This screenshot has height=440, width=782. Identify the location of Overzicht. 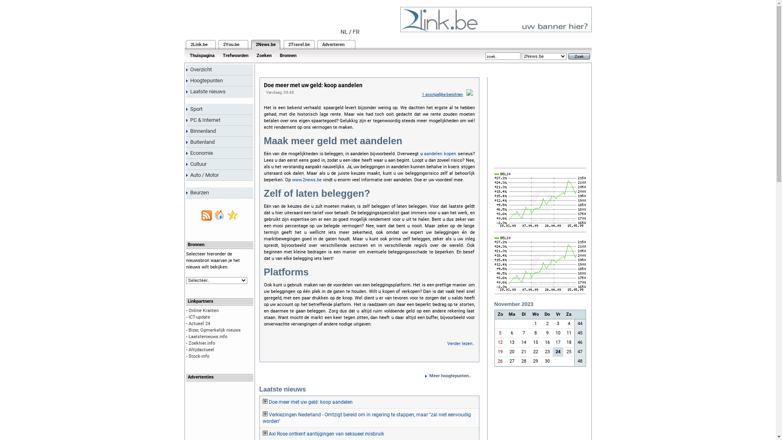
(219, 70).